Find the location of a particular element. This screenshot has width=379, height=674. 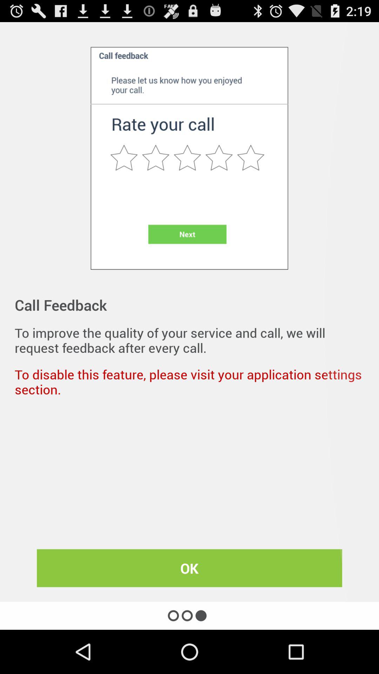

jump to the ok is located at coordinates (189, 568).